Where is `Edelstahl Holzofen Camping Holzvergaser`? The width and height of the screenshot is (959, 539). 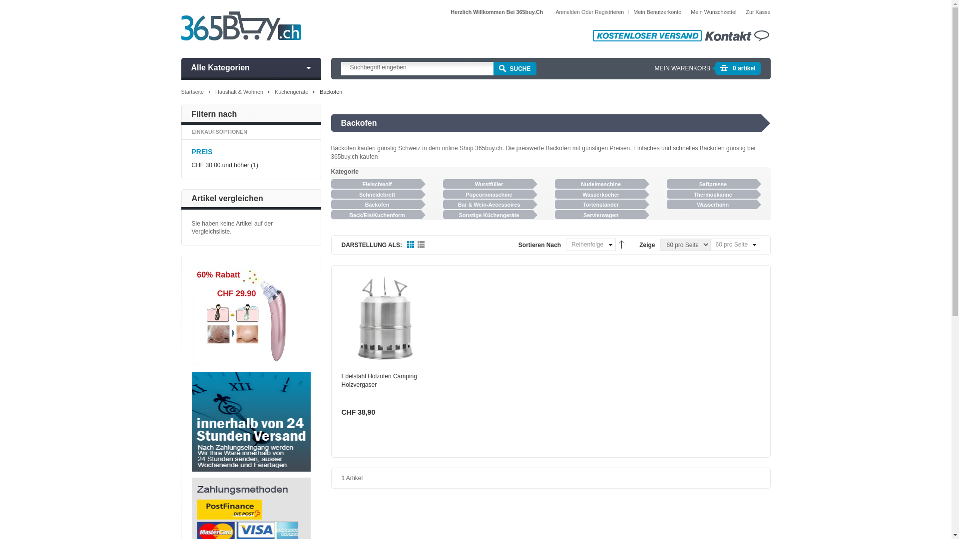
Edelstahl Holzofen Camping Holzvergaser is located at coordinates (380, 380).